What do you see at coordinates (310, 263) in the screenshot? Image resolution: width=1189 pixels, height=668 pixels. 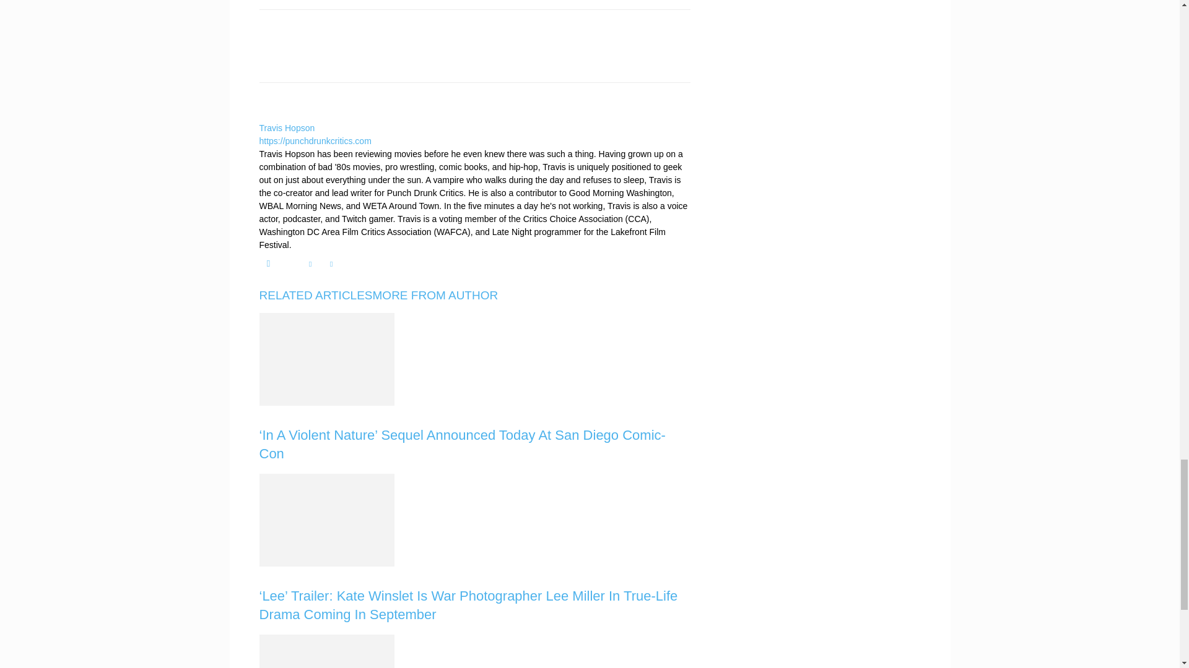 I see `Twitter` at bounding box center [310, 263].